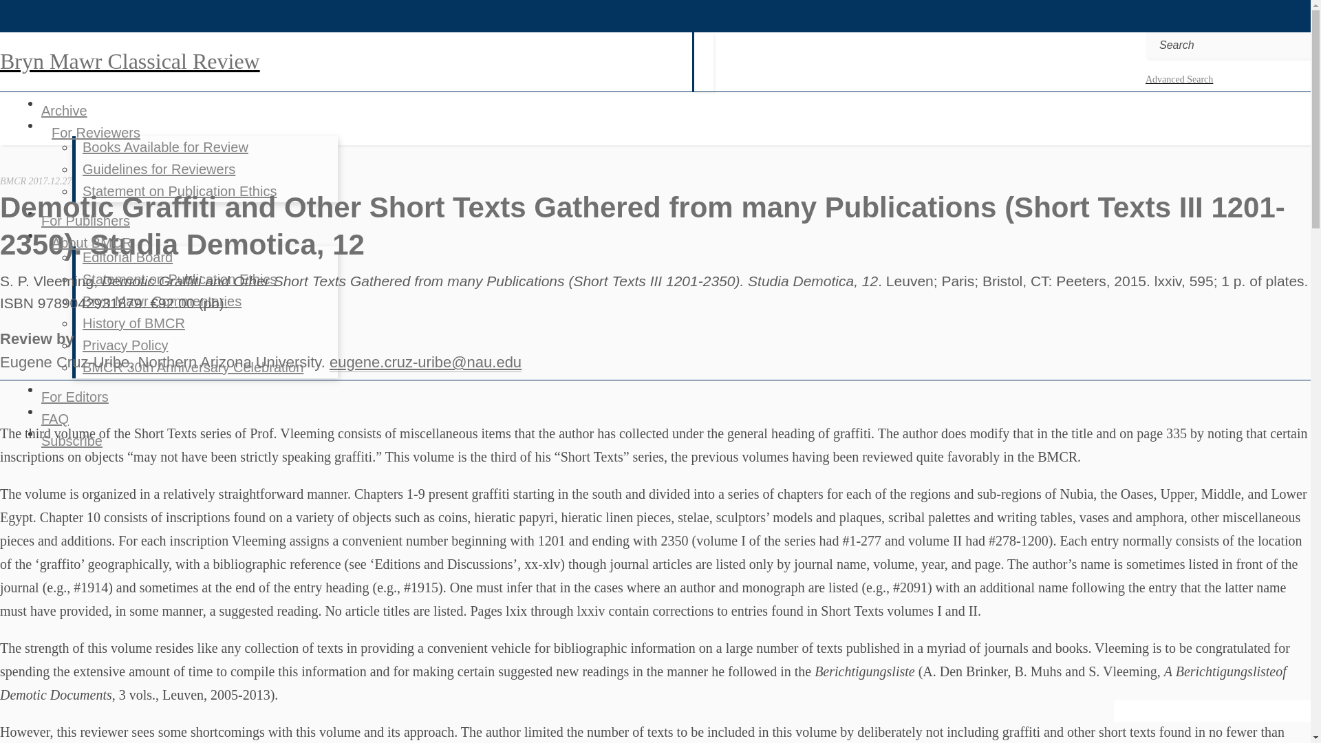 This screenshot has width=1321, height=743. I want to click on For Editors, so click(74, 396).